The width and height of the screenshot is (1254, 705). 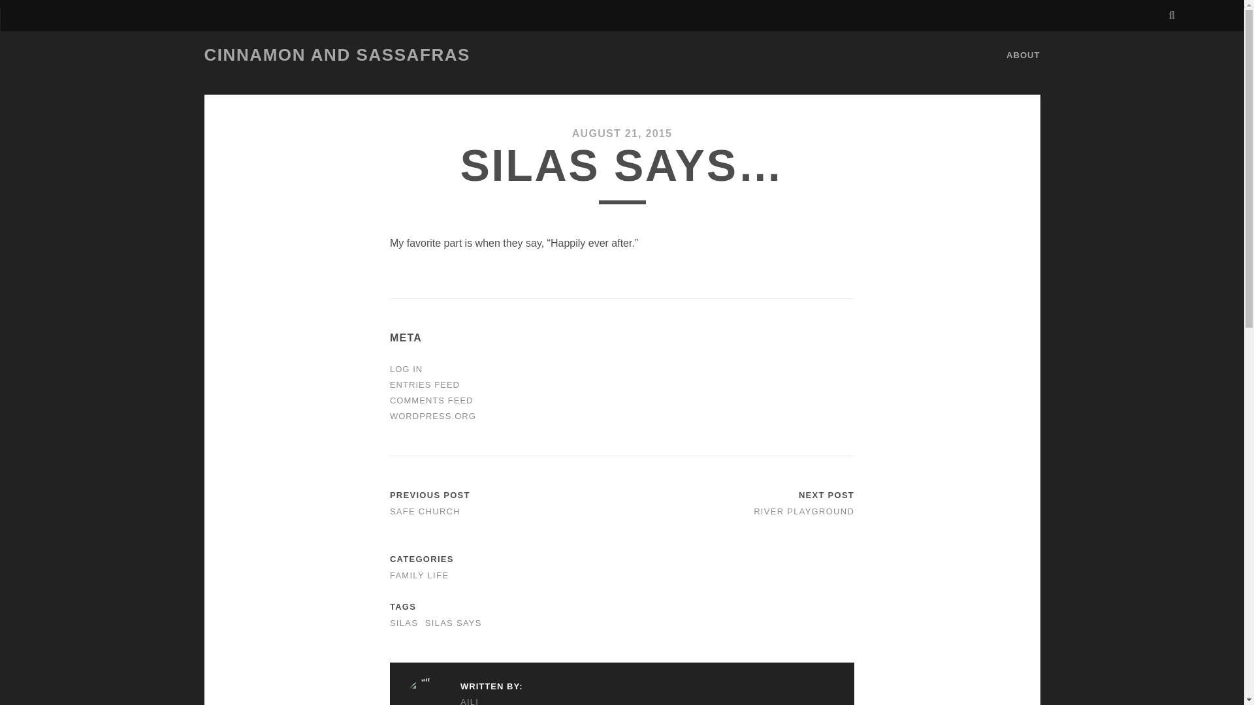 I want to click on SILAS SAYS, so click(x=453, y=623).